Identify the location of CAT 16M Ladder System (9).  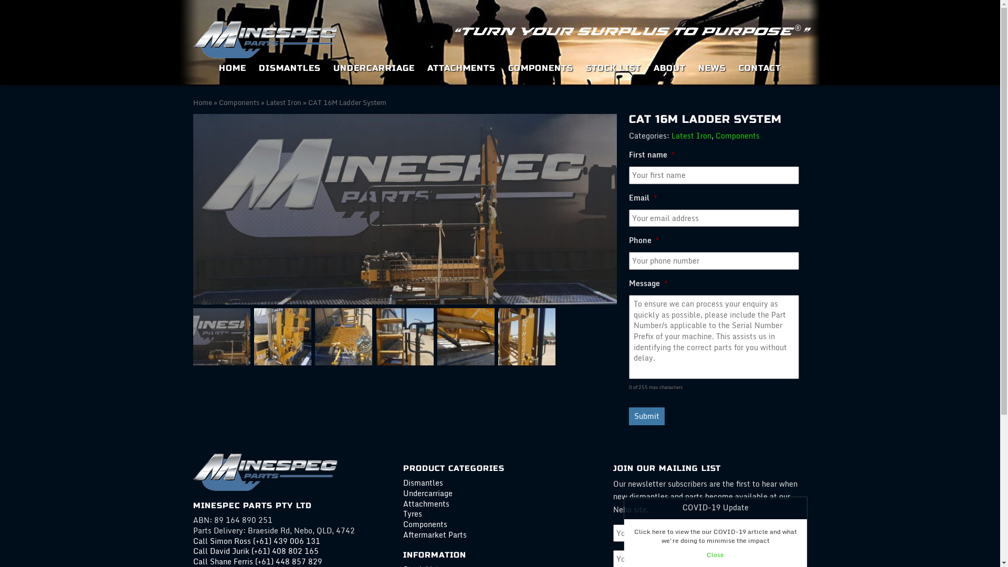
(527, 337).